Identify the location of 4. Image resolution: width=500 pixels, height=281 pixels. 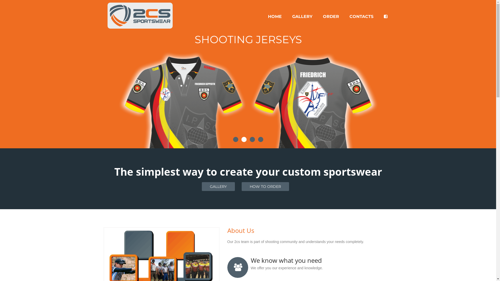
(260, 139).